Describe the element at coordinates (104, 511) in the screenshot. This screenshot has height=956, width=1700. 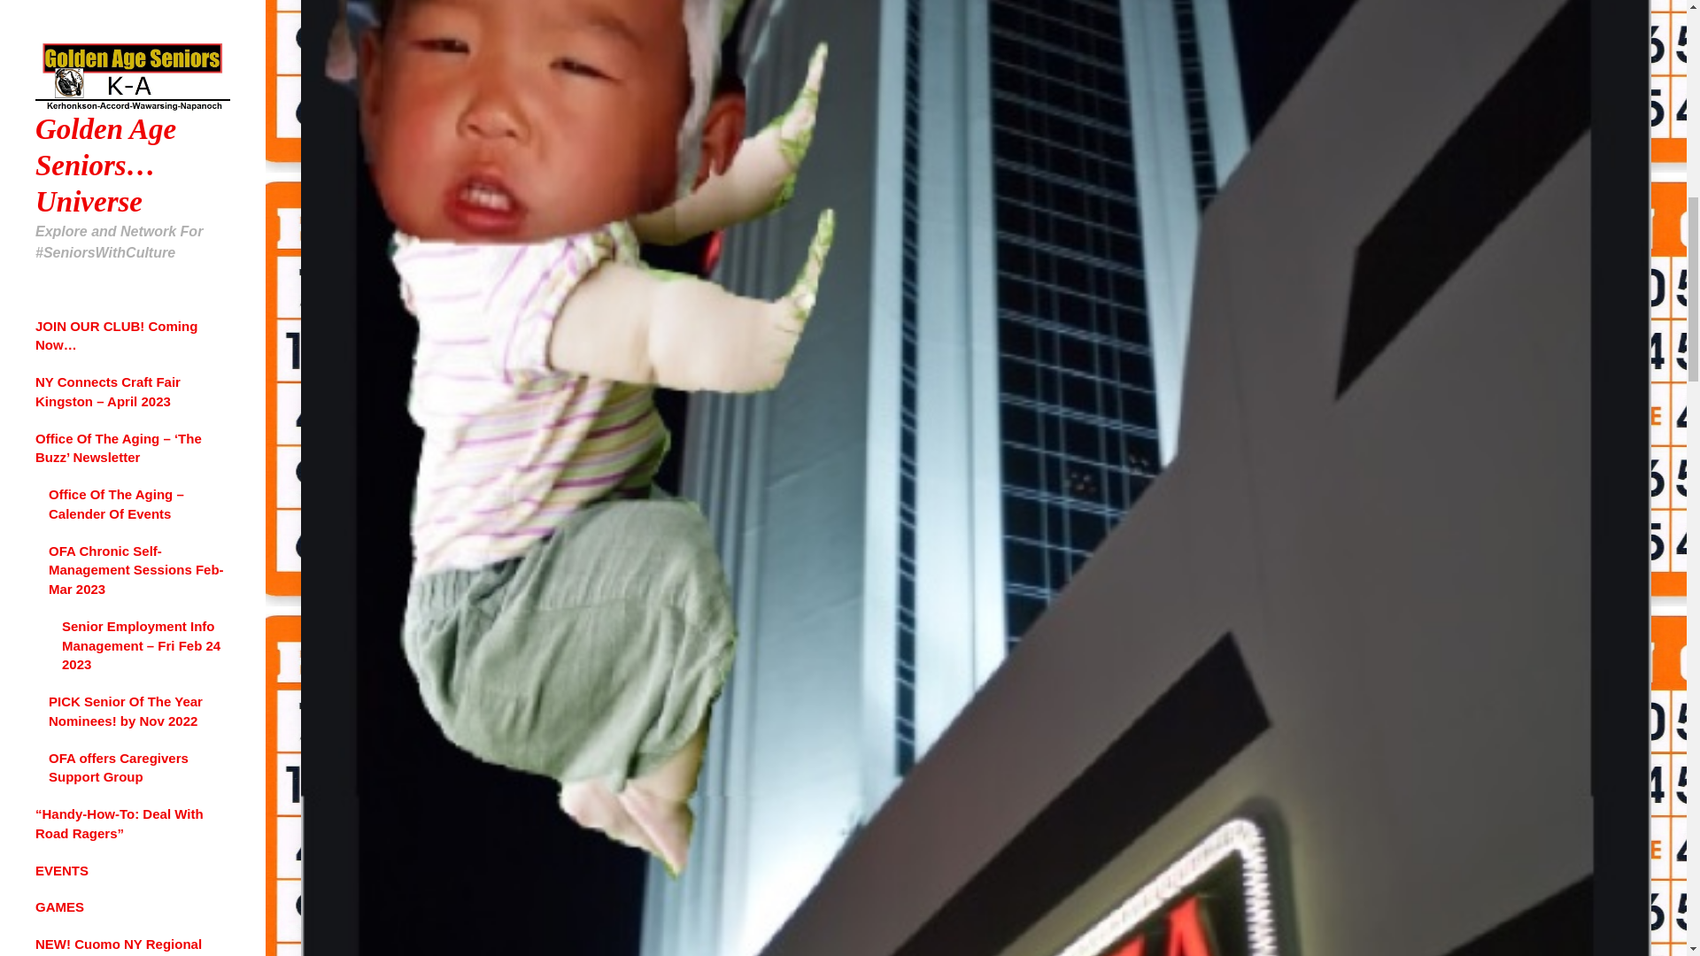
I see `MUSIC` at that location.